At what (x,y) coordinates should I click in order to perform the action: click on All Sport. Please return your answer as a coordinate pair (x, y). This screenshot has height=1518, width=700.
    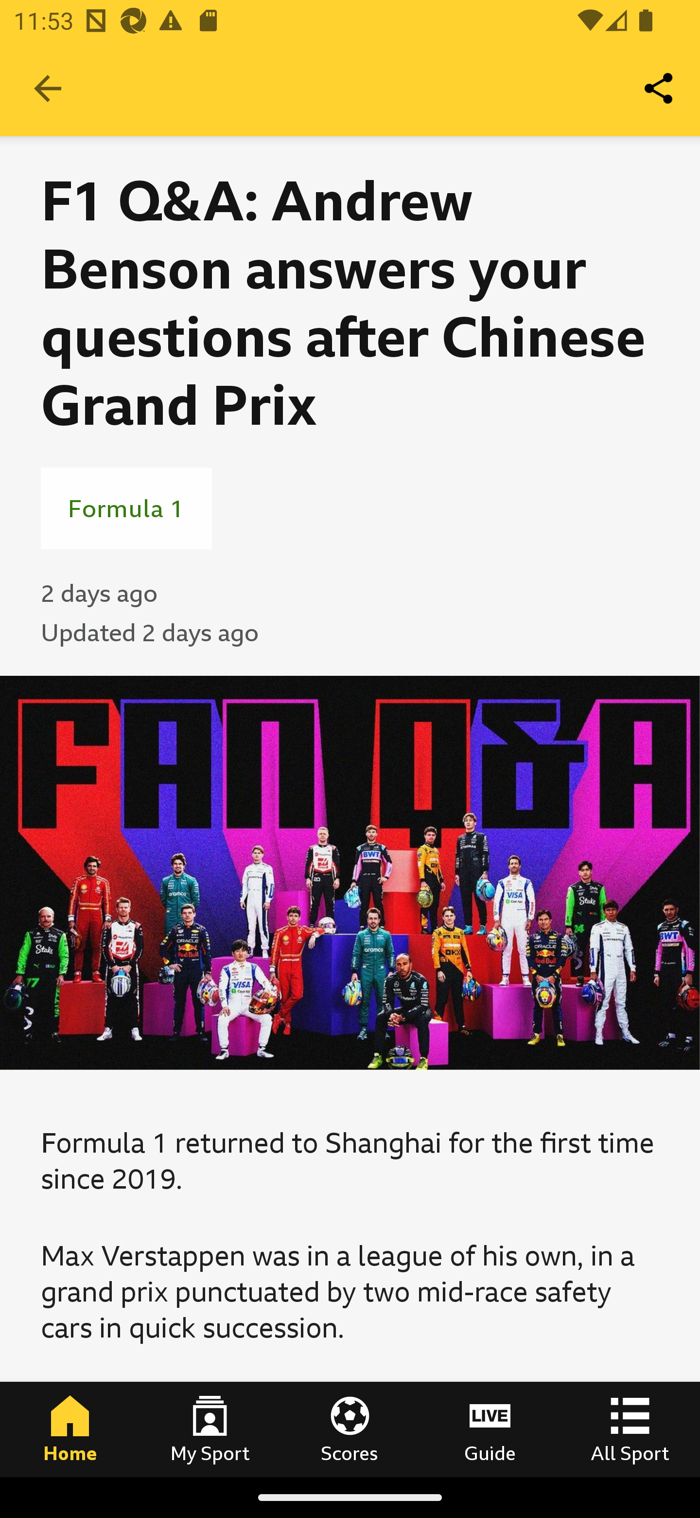
    Looking at the image, I should click on (630, 1429).